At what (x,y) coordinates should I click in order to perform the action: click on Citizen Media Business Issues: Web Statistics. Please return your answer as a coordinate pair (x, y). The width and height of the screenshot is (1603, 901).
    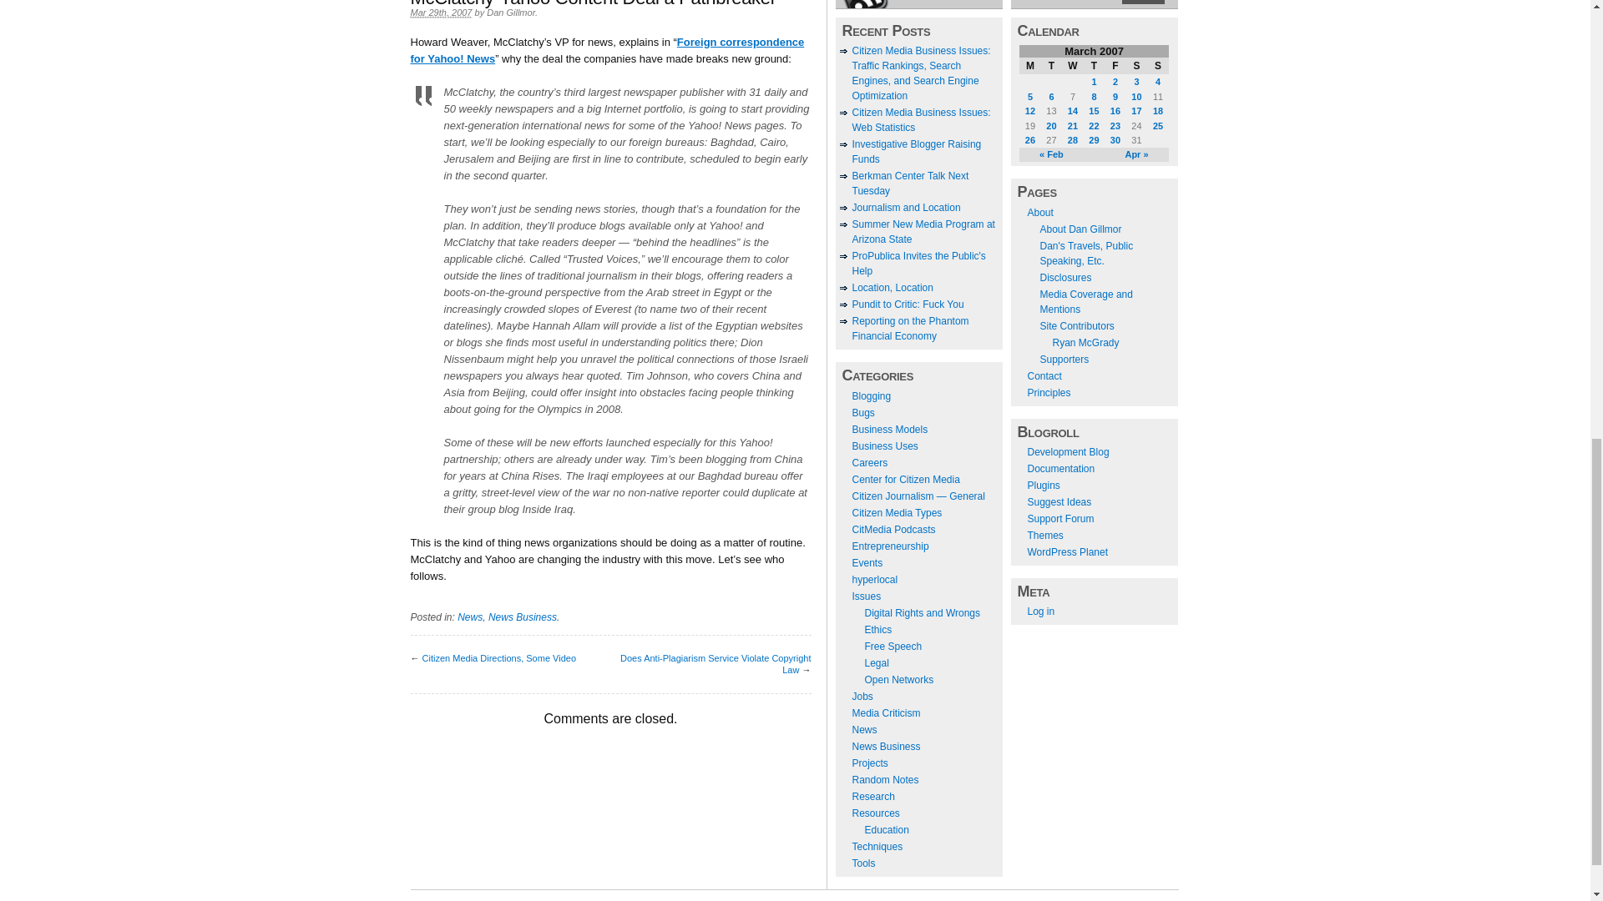
    Looking at the image, I should click on (920, 120).